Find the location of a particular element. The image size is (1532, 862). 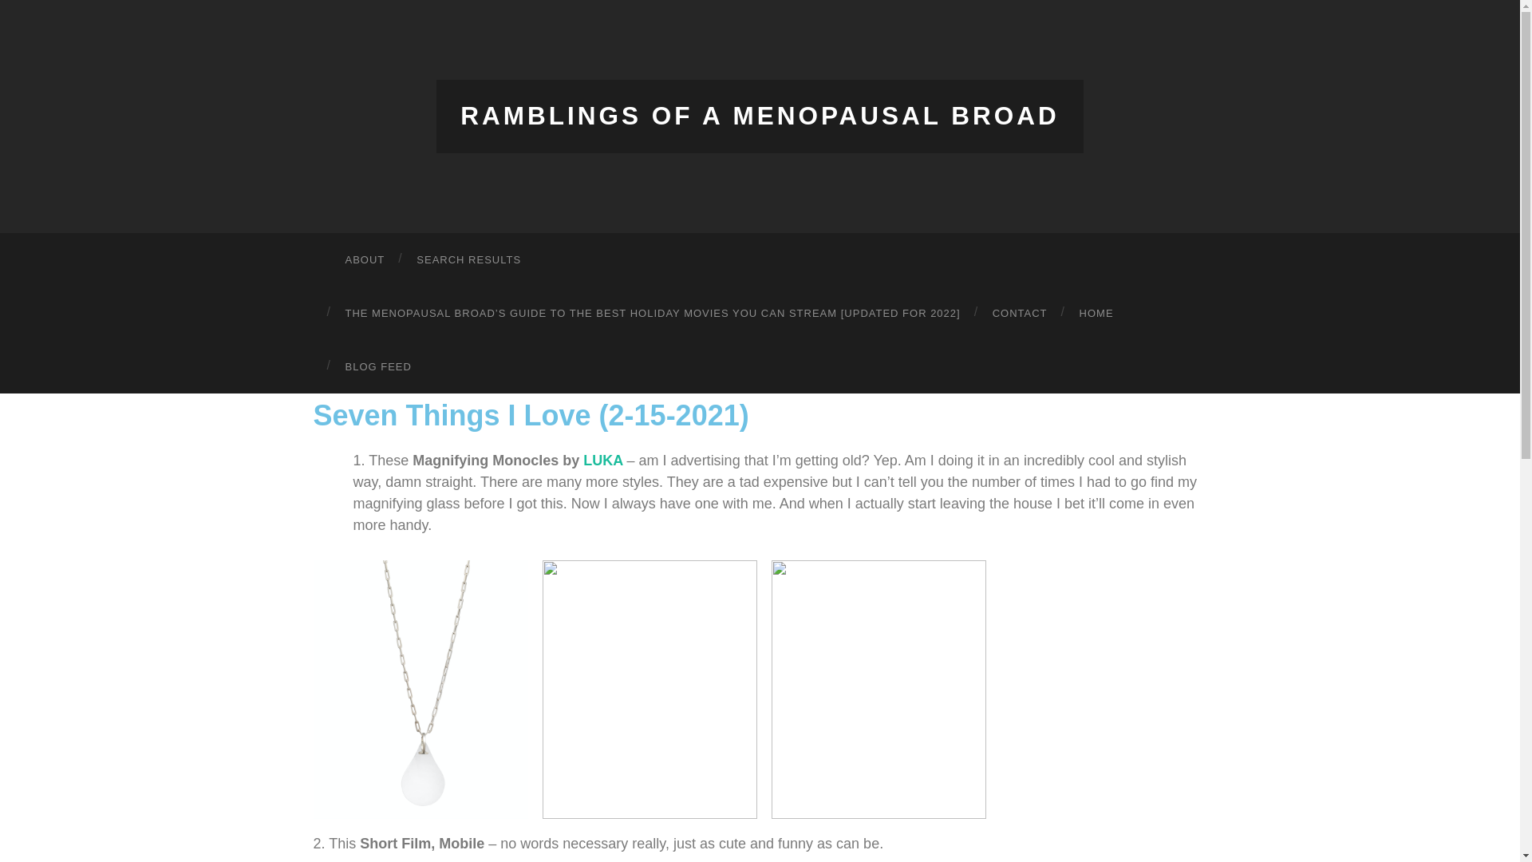

LUKA is located at coordinates (602, 460).